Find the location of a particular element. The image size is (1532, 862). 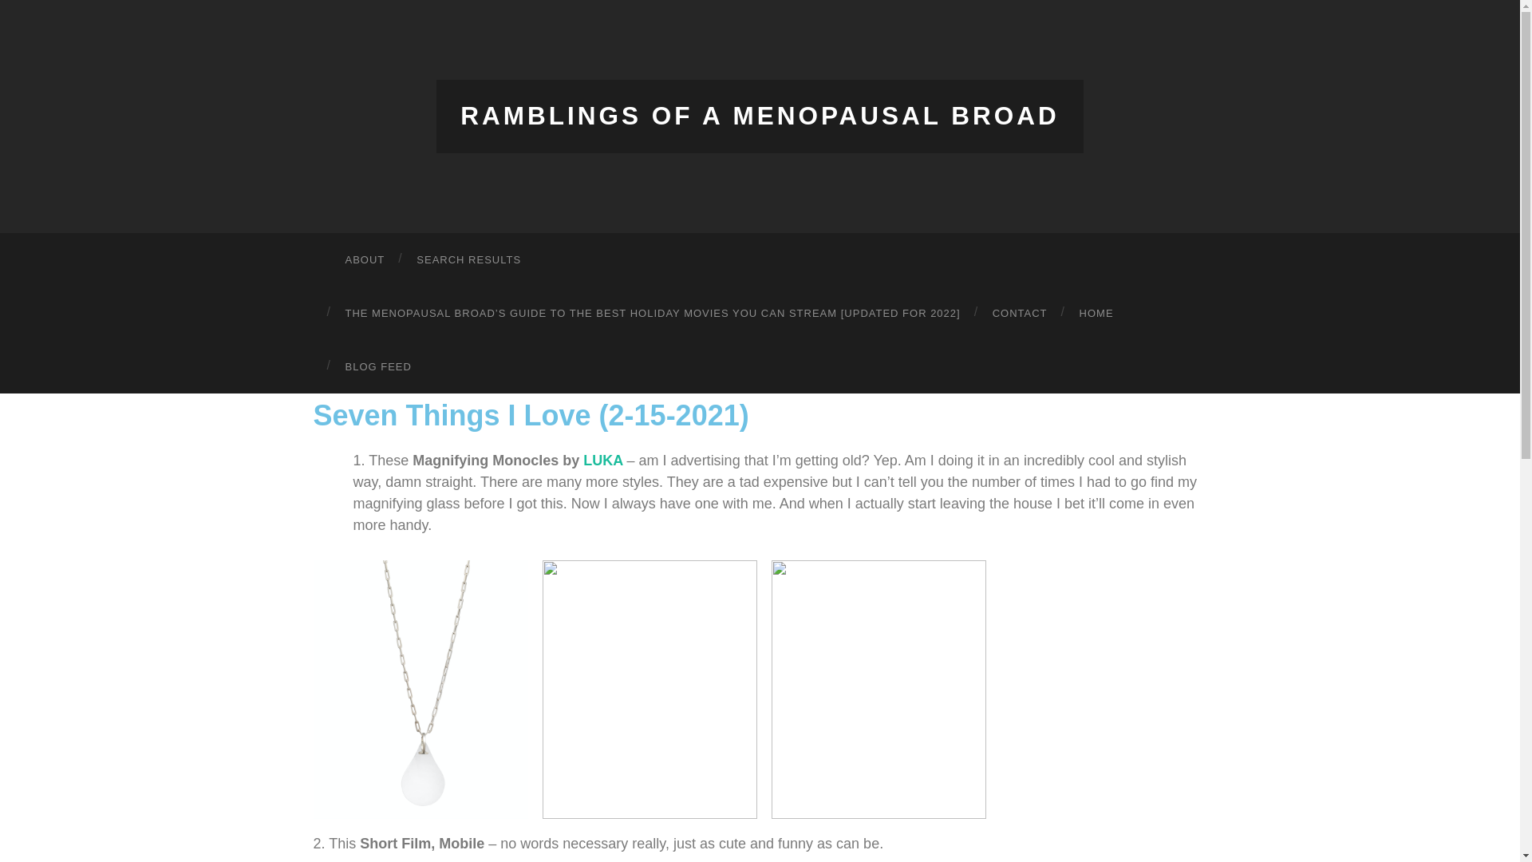

LUKA is located at coordinates (602, 460).